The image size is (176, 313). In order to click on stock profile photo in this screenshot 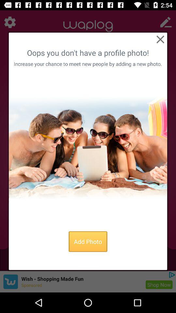, I will do `click(88, 148)`.